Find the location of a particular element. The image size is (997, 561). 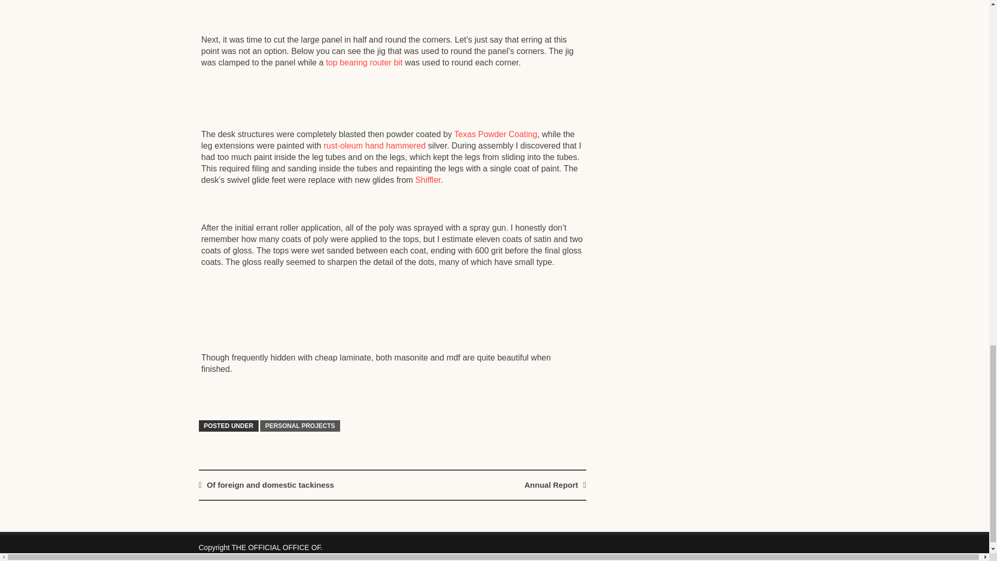

Of foreign and domestic tackiness is located at coordinates (270, 484).